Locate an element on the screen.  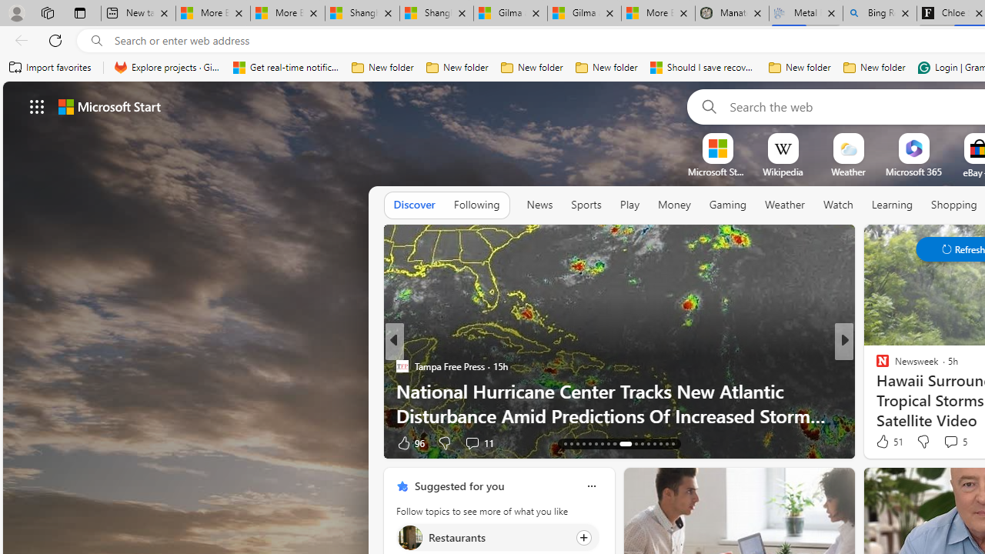
View comments 11 Comment is located at coordinates (479, 442).